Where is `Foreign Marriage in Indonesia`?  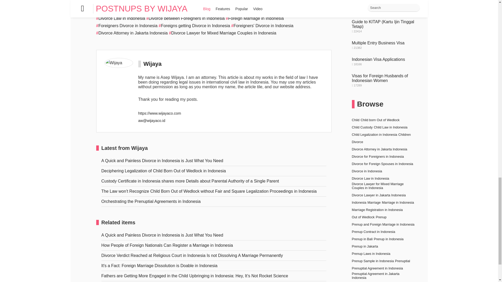 Foreign Marriage in Indonesia is located at coordinates (255, 18).